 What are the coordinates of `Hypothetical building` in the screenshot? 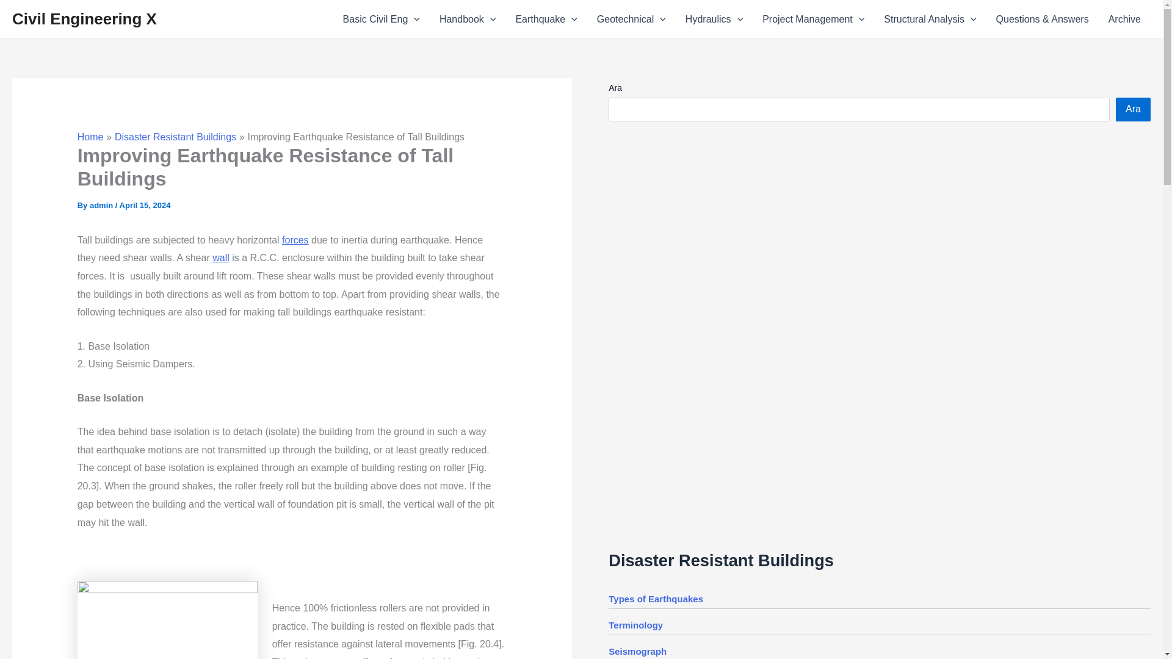 It's located at (167, 620).